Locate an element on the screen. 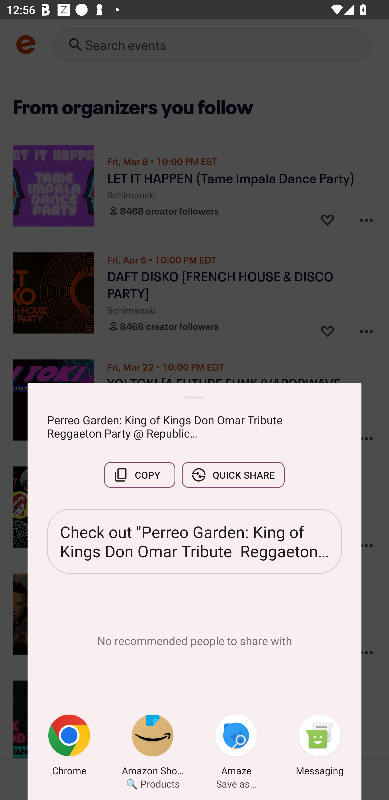  Amazon Shopping 🔍 Products is located at coordinates (153, 747).